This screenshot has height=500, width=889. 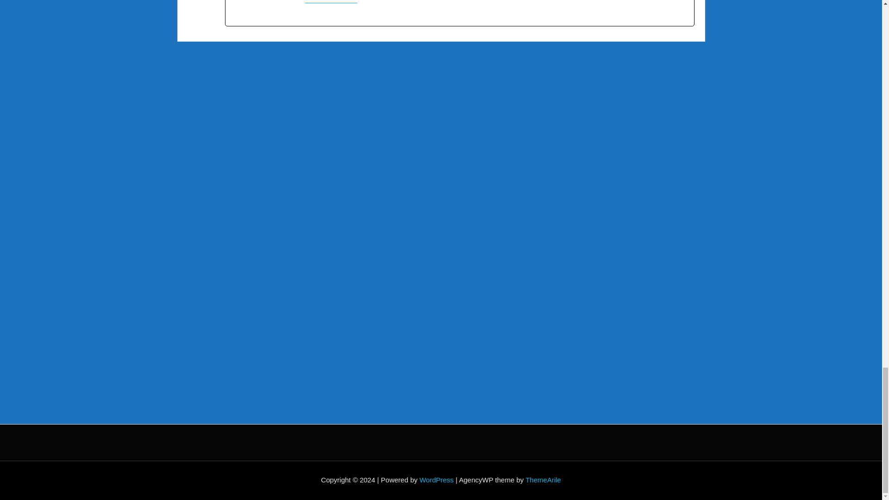 I want to click on WordPress, so click(x=436, y=480).